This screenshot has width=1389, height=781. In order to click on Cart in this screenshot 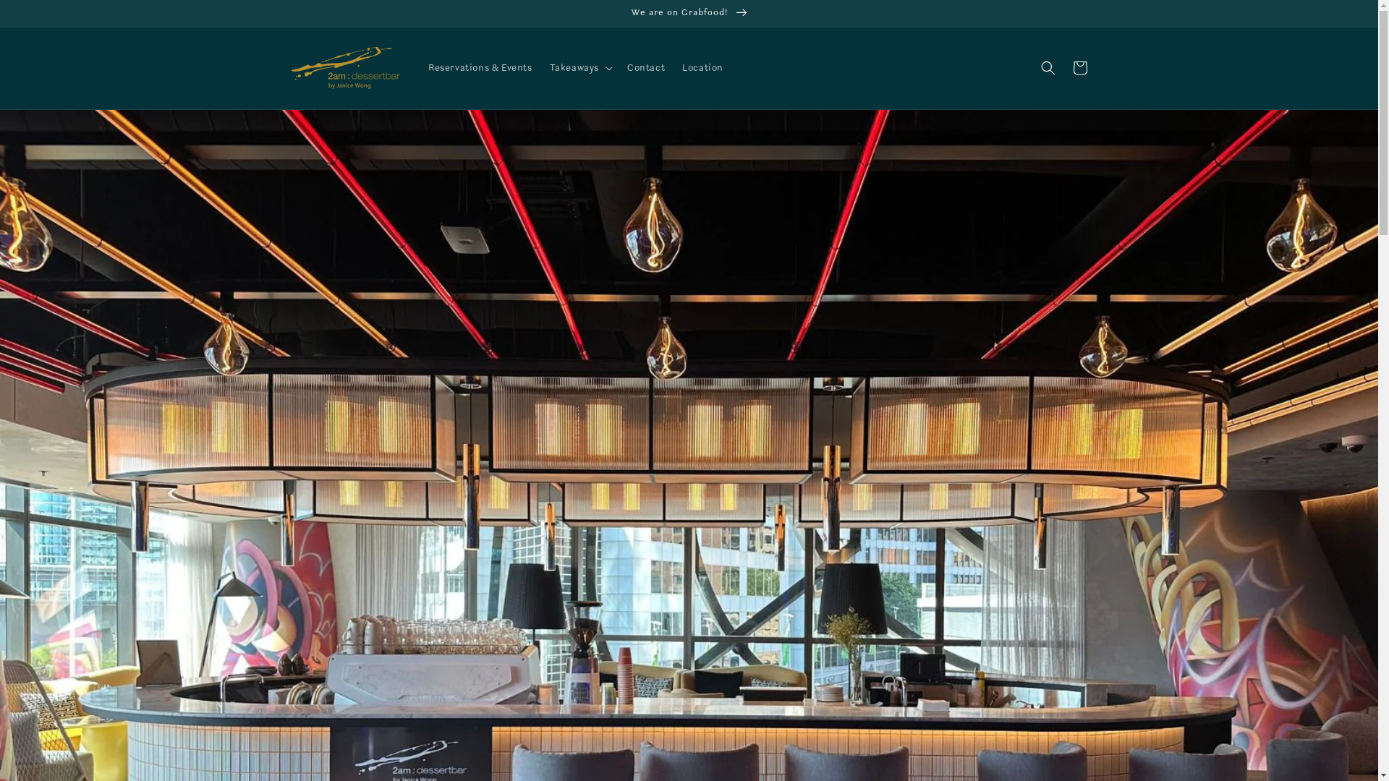, I will do `click(1079, 68)`.